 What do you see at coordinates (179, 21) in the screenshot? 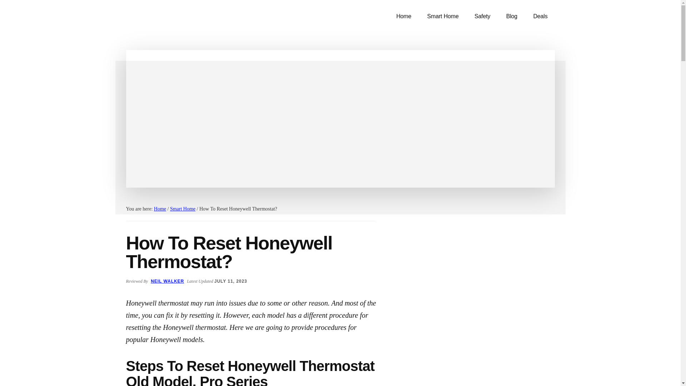
I see `BeOnHome` at bounding box center [179, 21].